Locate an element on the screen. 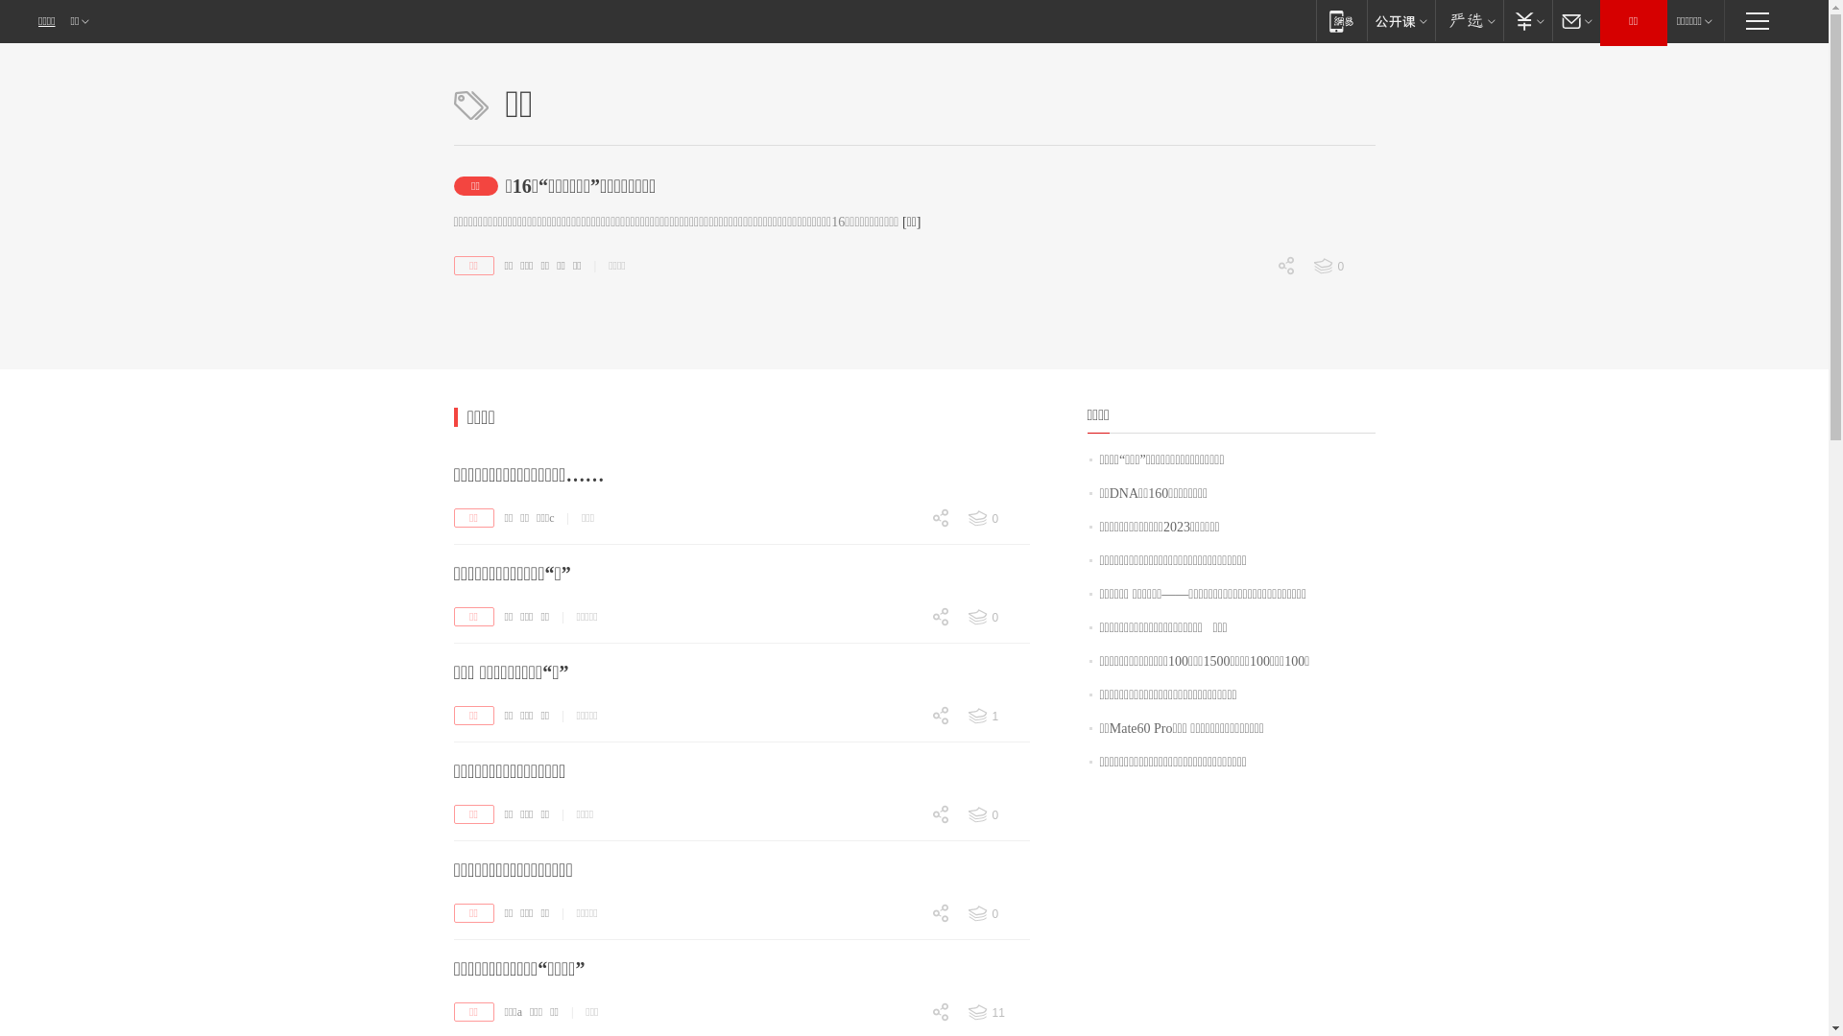  0 is located at coordinates (902, 750).